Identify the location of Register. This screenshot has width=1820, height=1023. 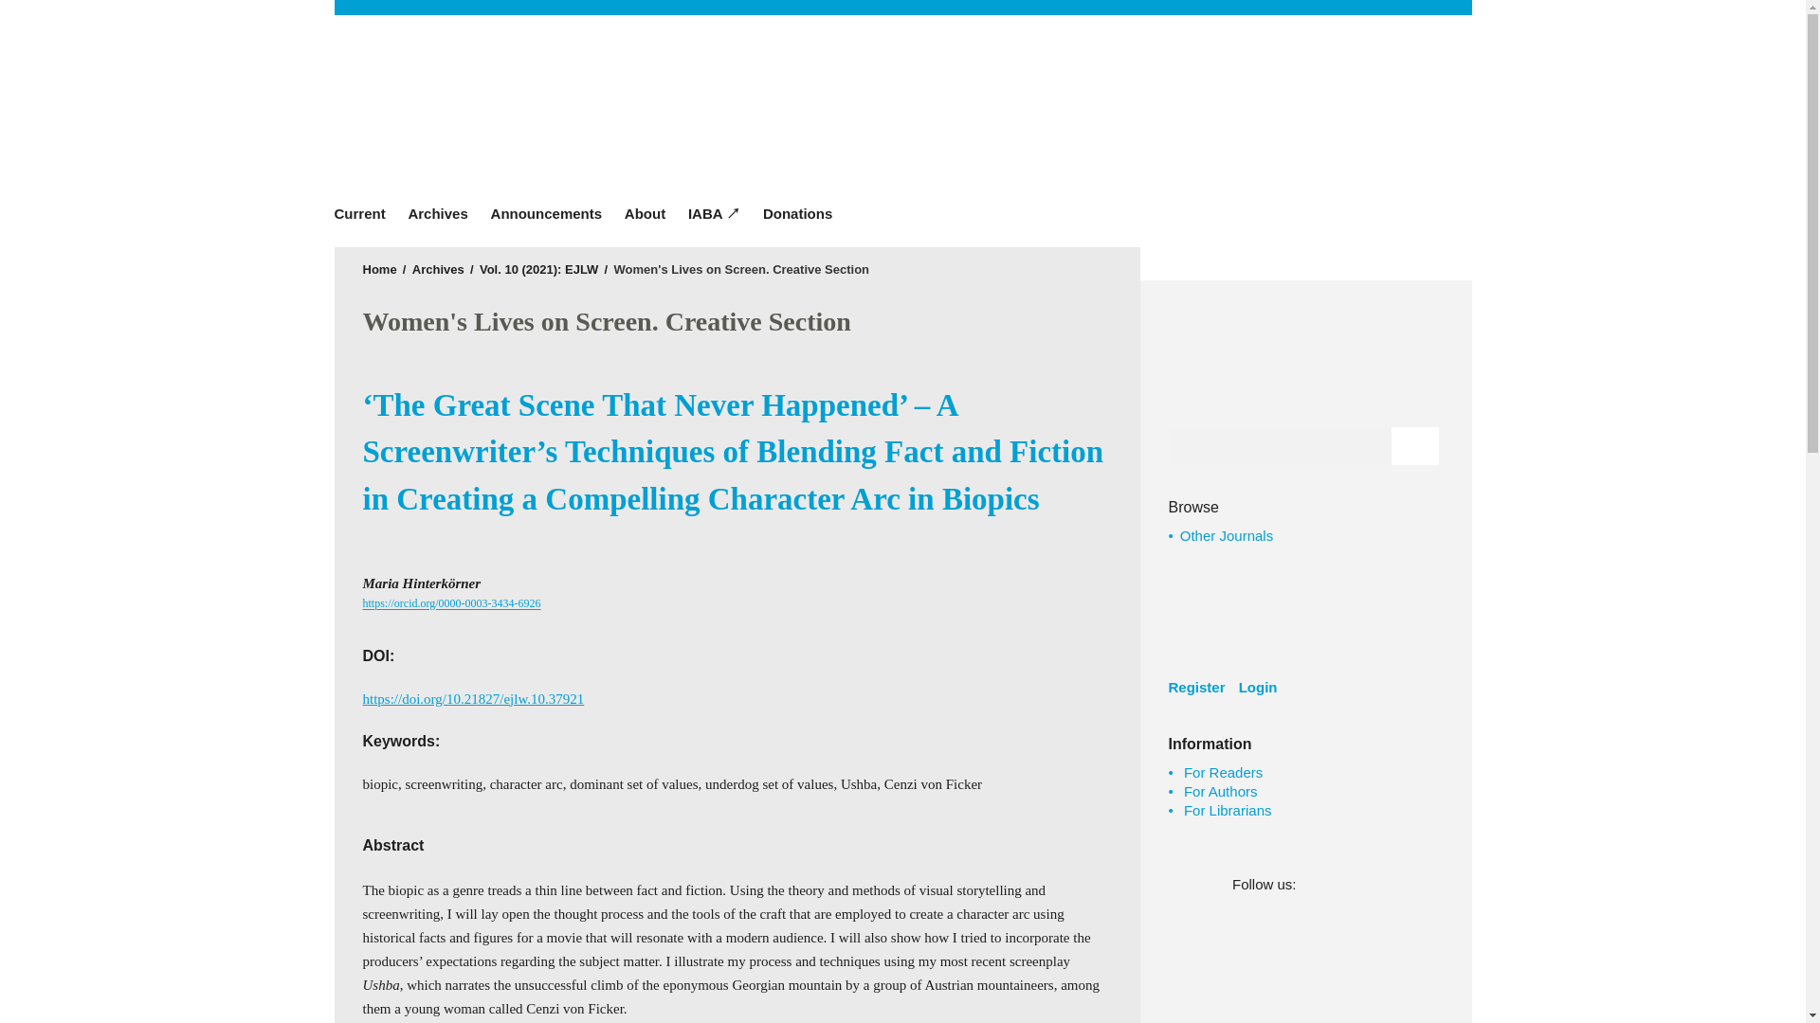
(1200, 687).